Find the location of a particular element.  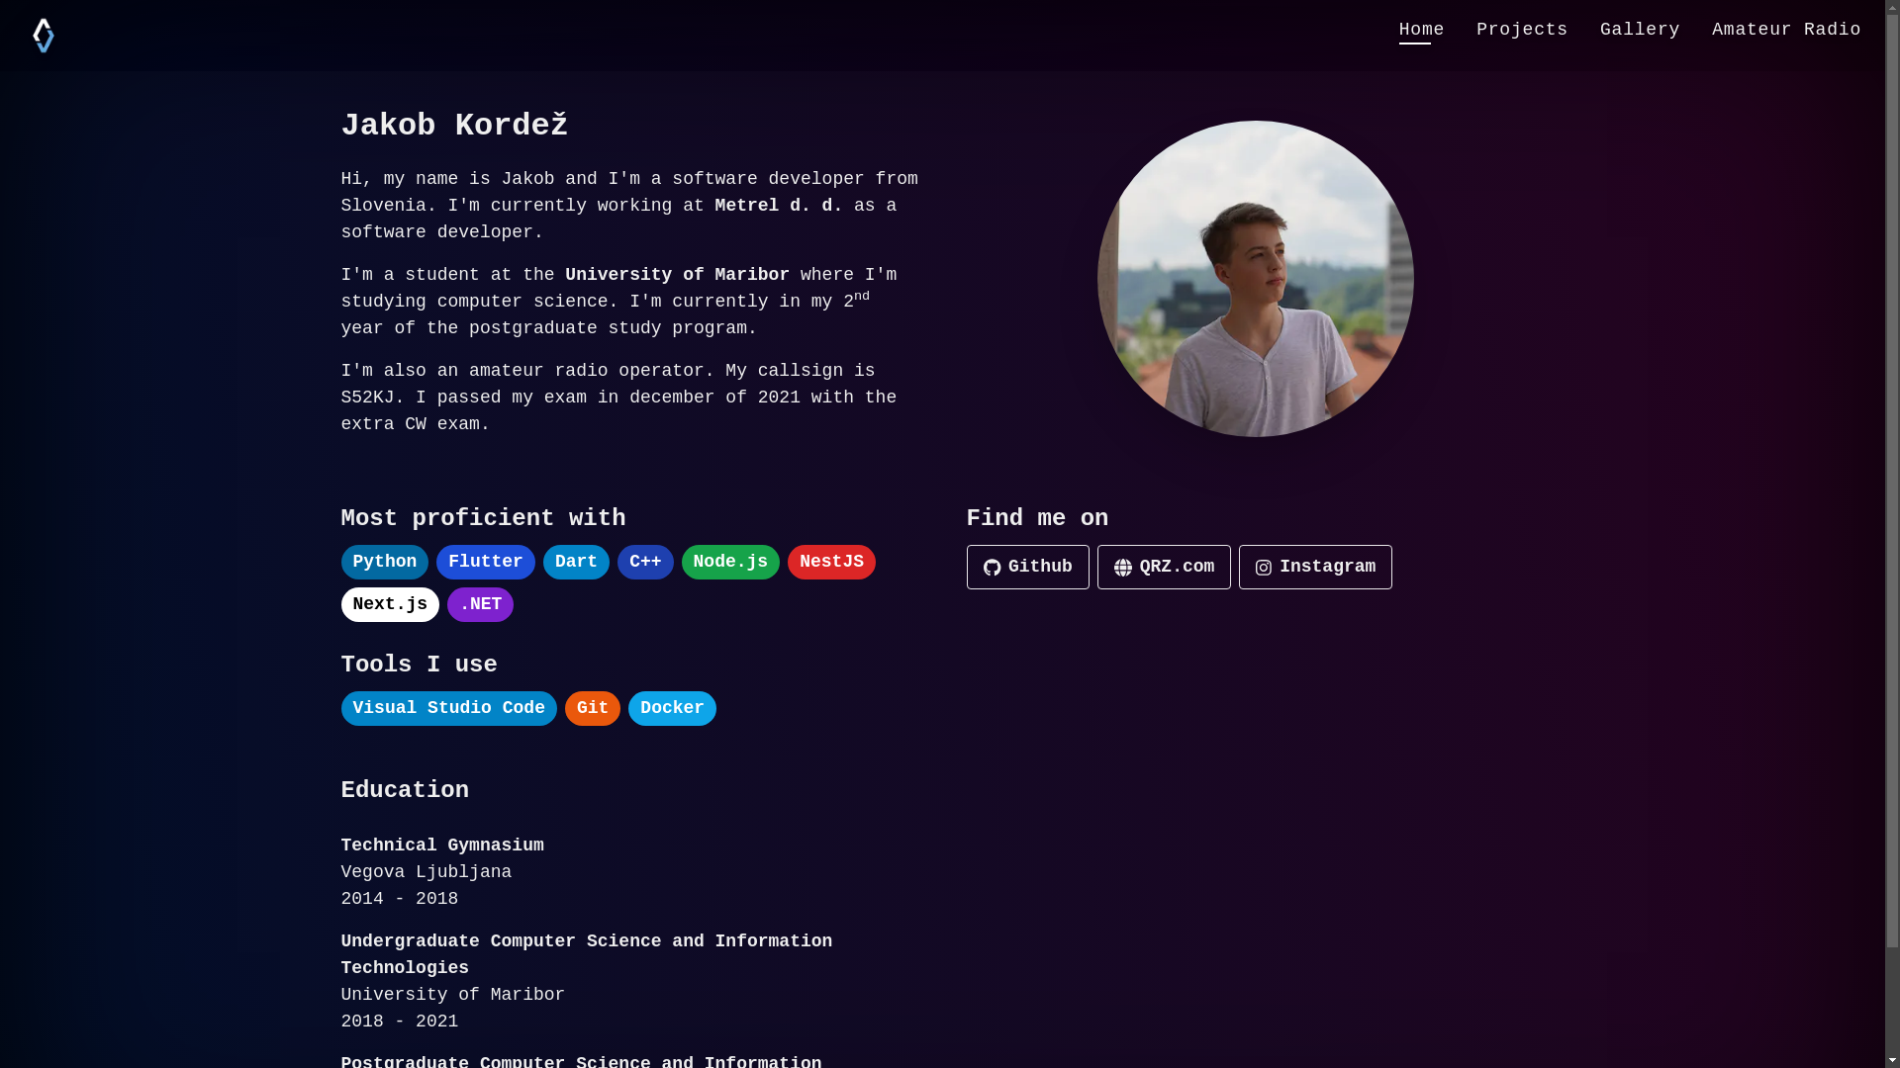

Amateur Radio is located at coordinates (1787, 30).